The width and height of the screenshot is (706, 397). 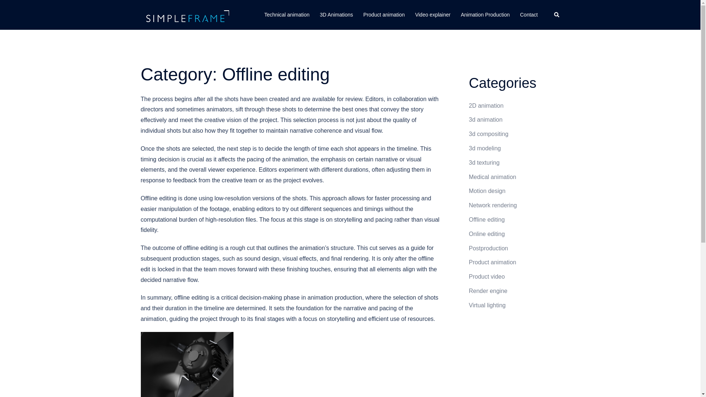 What do you see at coordinates (488, 134) in the screenshot?
I see `3d compositing` at bounding box center [488, 134].